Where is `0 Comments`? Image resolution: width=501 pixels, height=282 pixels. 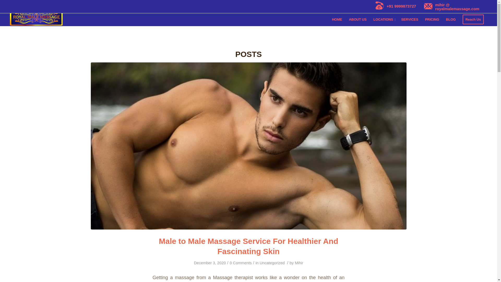
0 Comments is located at coordinates (240, 263).